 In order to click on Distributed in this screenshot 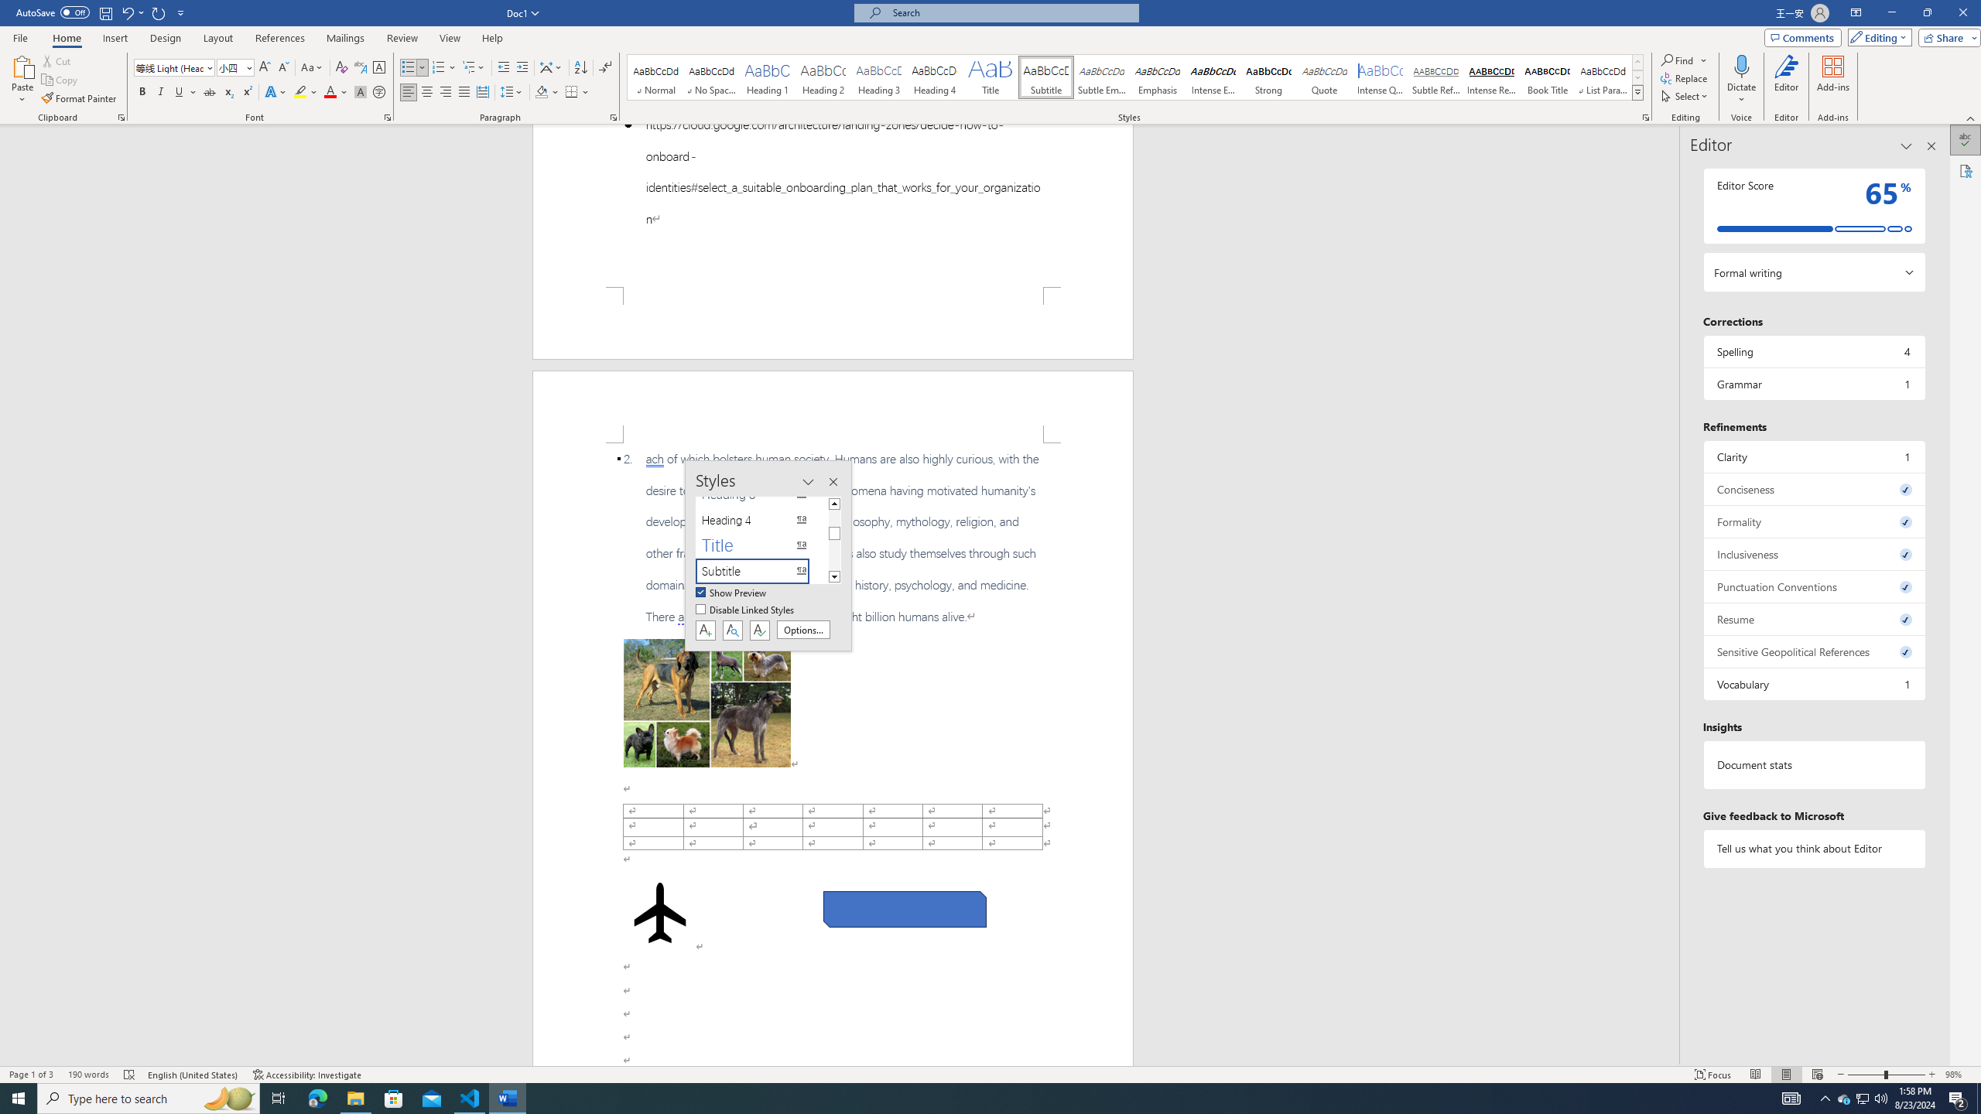, I will do `click(481, 93)`.